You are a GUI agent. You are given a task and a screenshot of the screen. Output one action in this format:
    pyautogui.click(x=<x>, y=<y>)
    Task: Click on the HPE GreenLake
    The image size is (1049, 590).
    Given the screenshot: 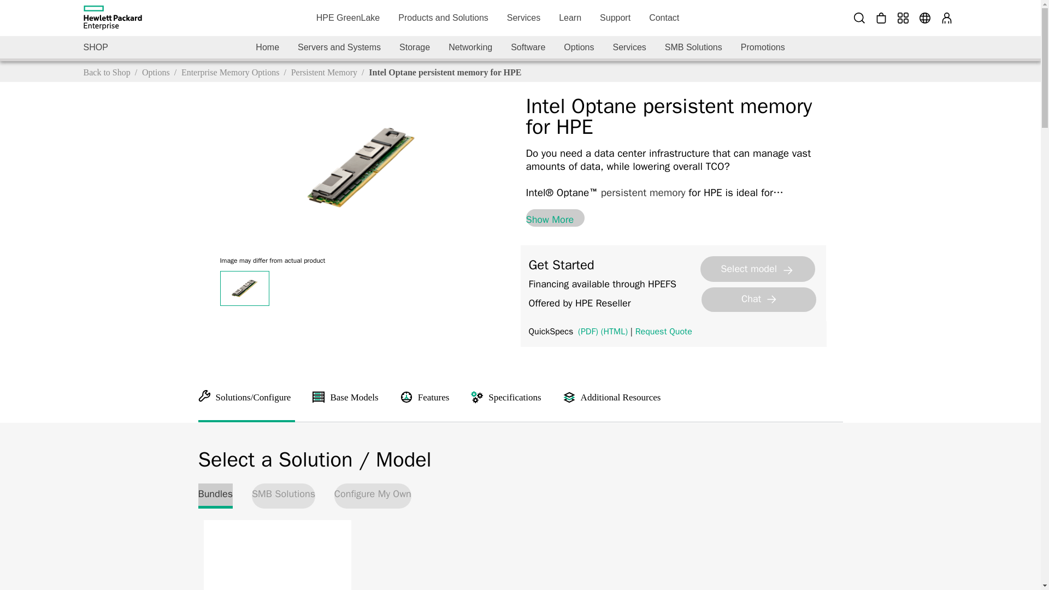 What is the action you would take?
    pyautogui.click(x=348, y=17)
    